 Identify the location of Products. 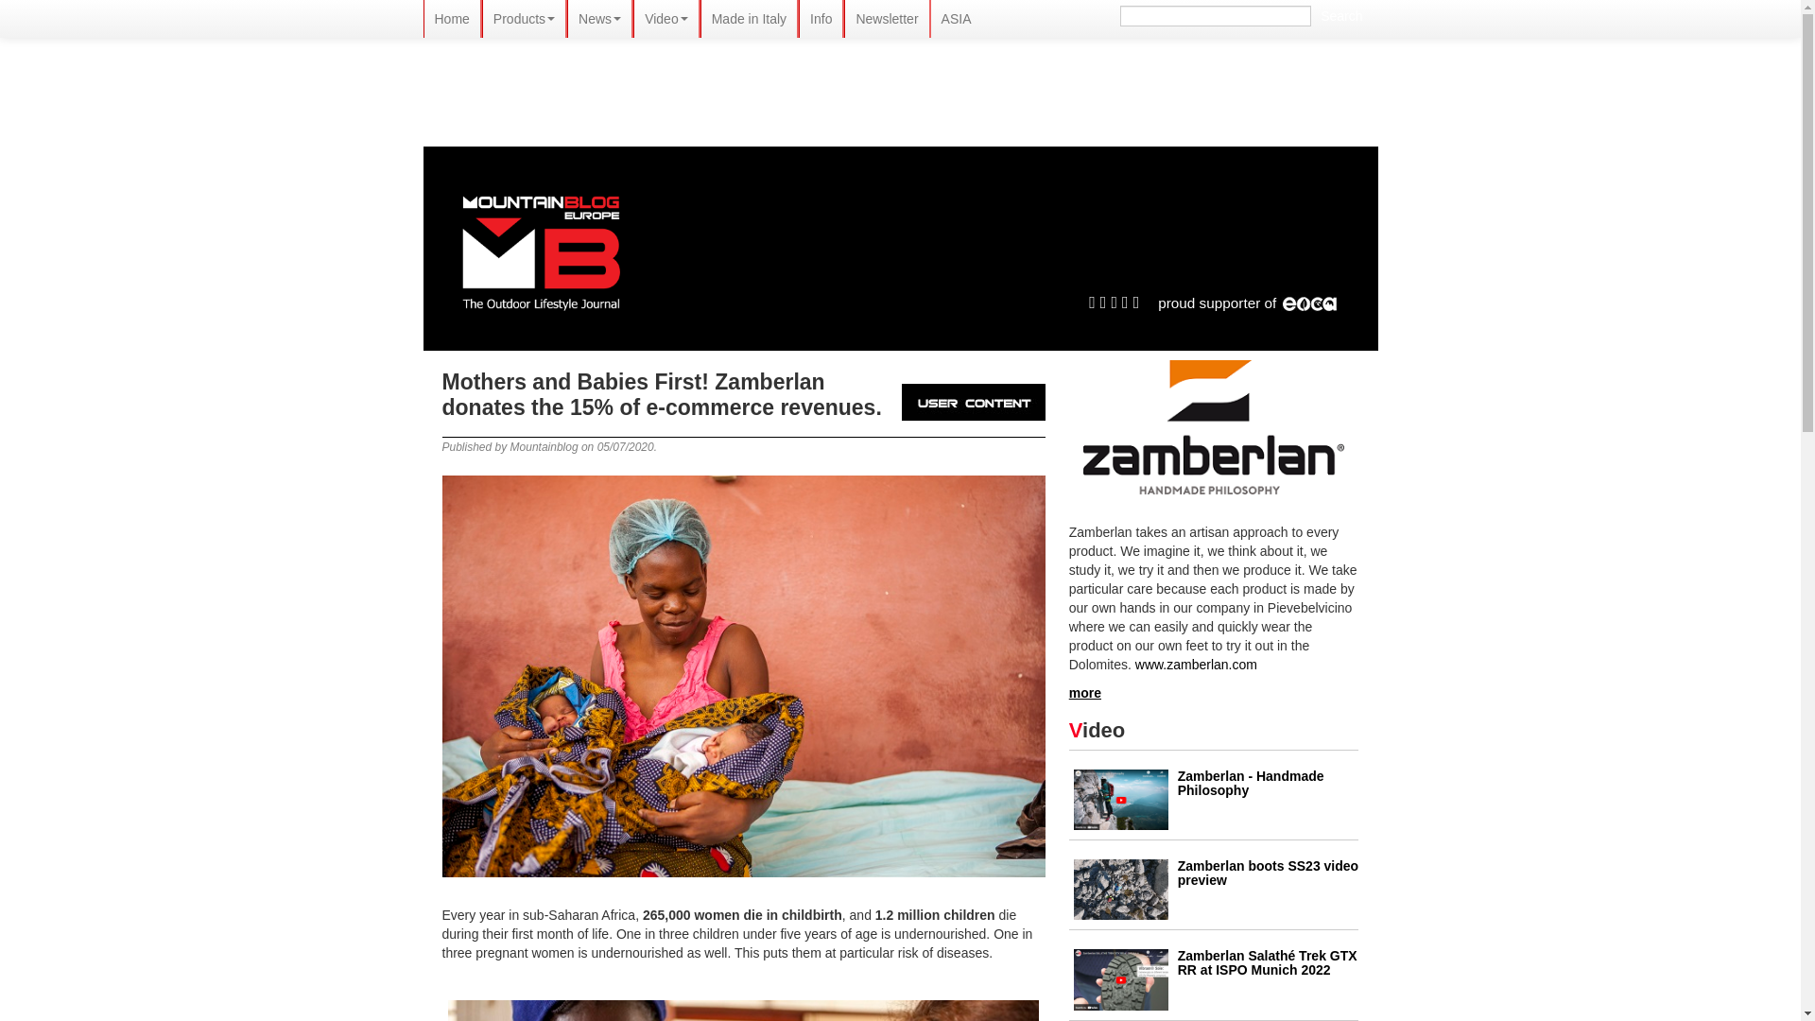
(524, 19).